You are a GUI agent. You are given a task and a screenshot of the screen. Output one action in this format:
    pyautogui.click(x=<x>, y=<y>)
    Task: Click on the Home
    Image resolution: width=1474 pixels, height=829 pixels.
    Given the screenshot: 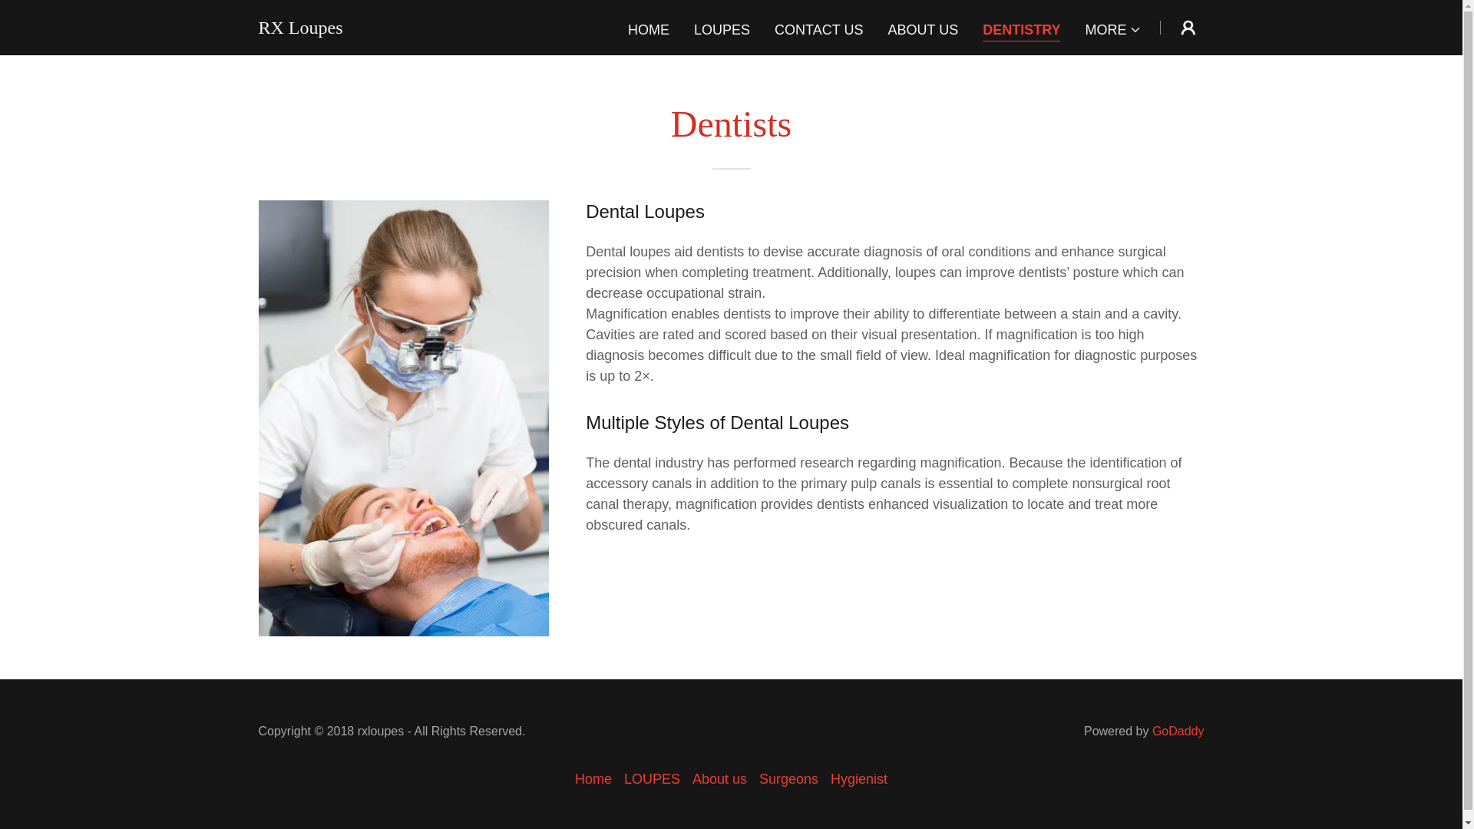 What is the action you would take?
    pyautogui.click(x=593, y=778)
    